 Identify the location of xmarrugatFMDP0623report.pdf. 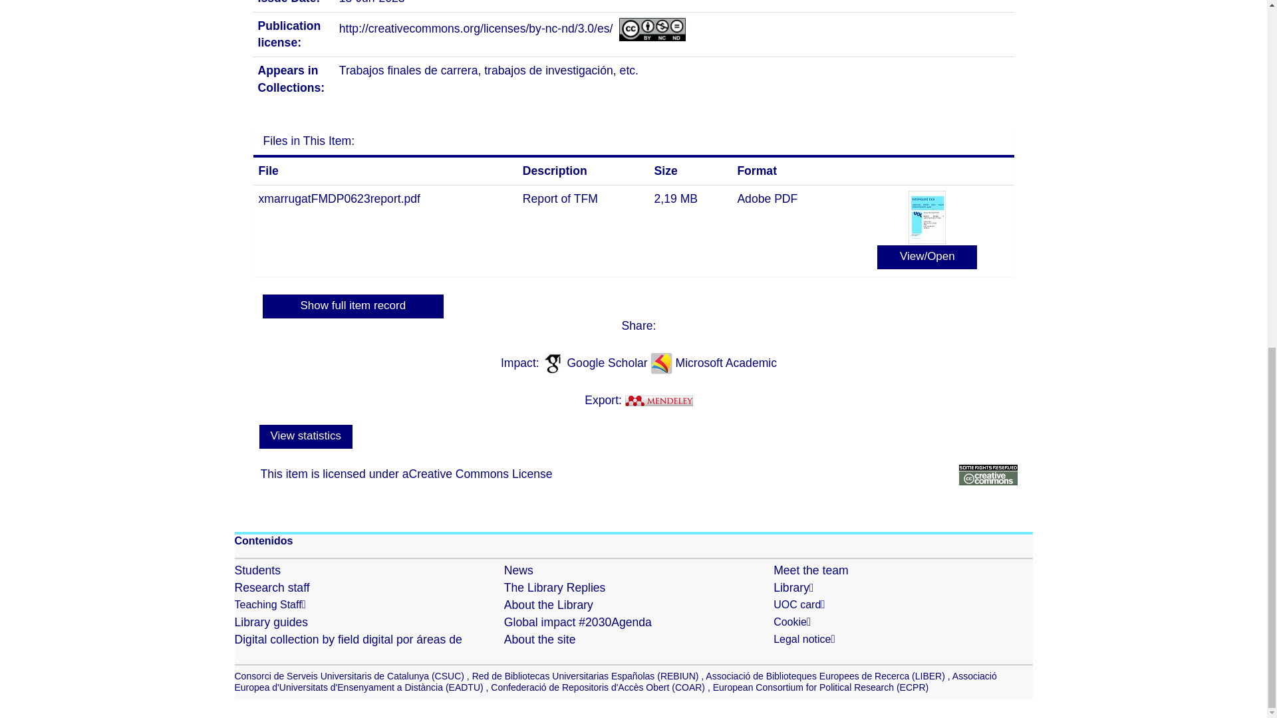
(339, 198).